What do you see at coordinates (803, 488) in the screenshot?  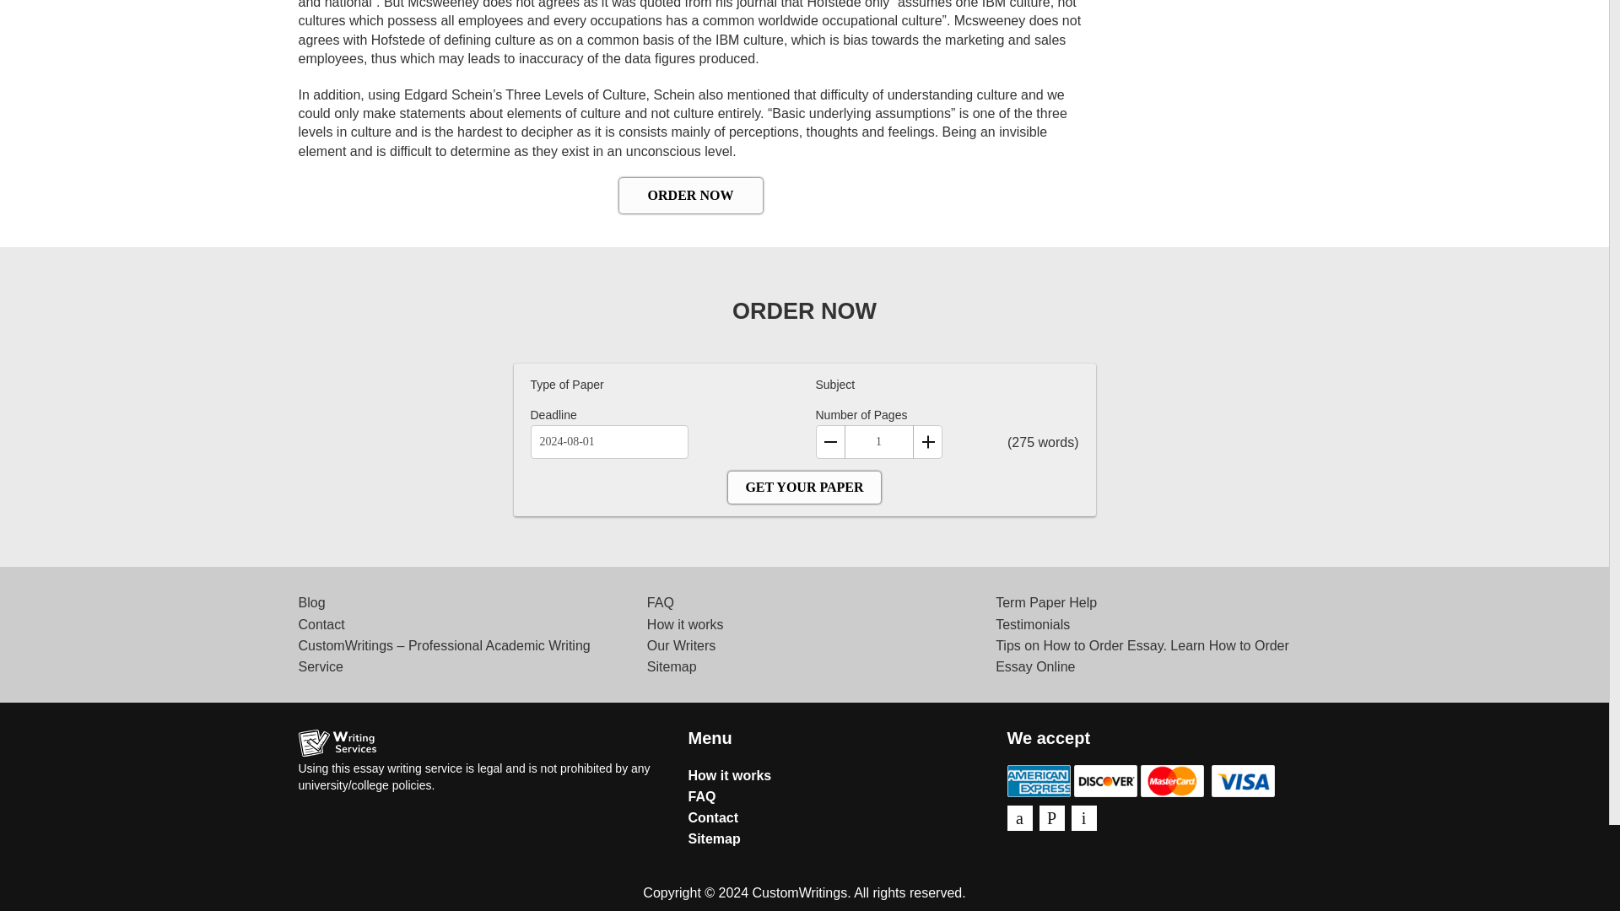 I see `Get your paper` at bounding box center [803, 488].